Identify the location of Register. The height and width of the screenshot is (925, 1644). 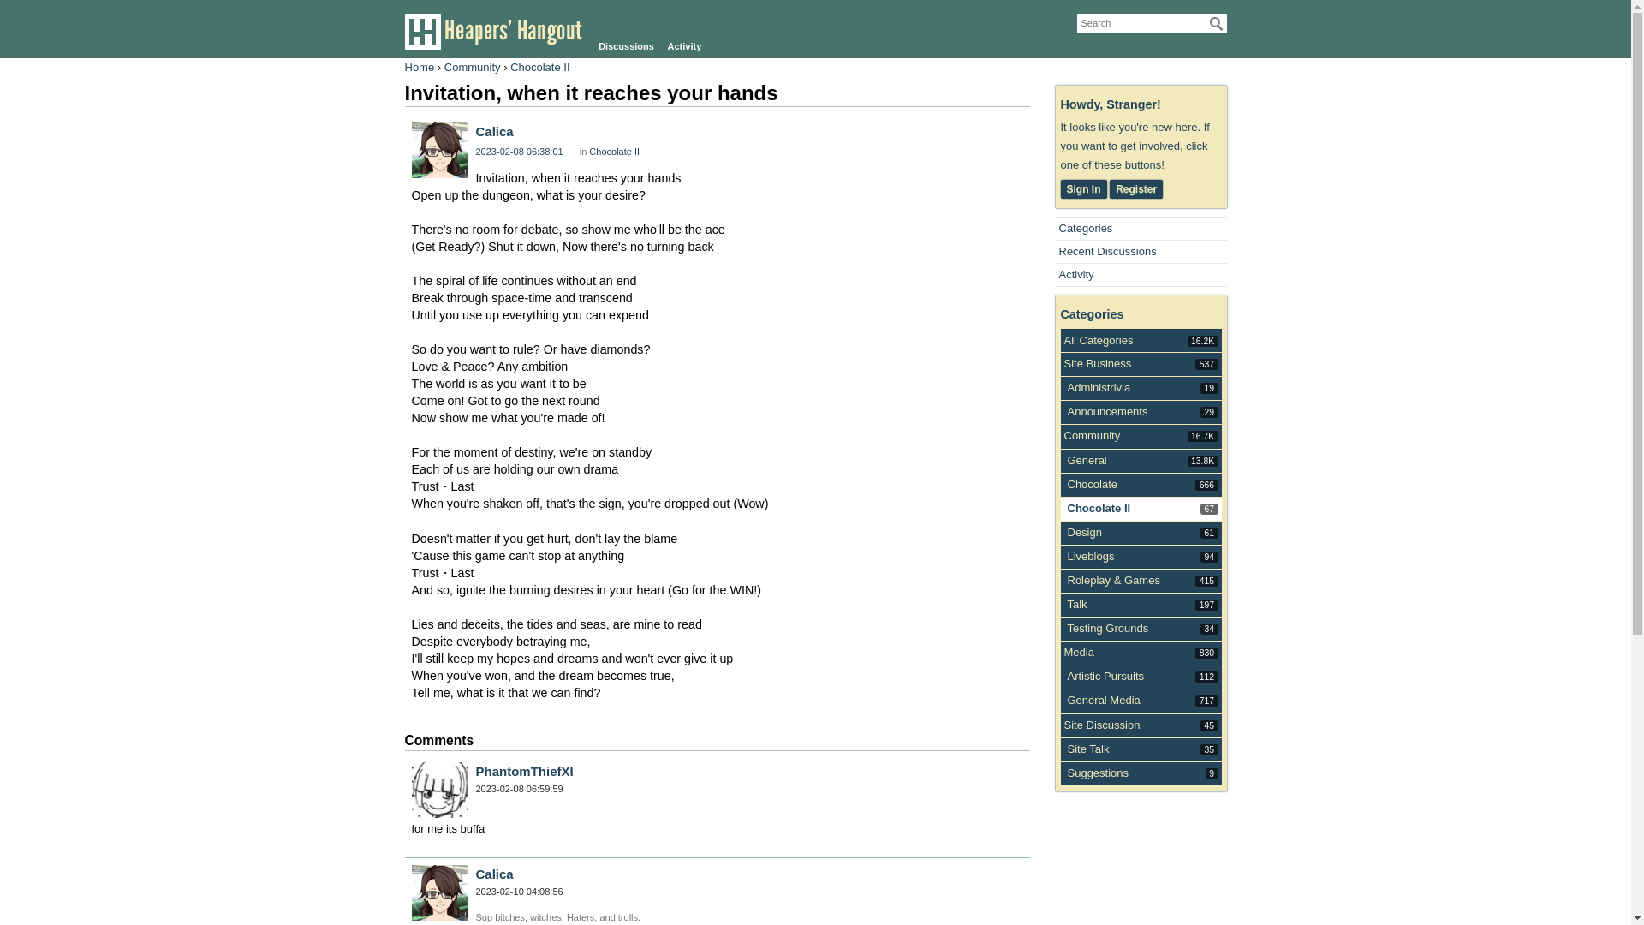
(520, 151).